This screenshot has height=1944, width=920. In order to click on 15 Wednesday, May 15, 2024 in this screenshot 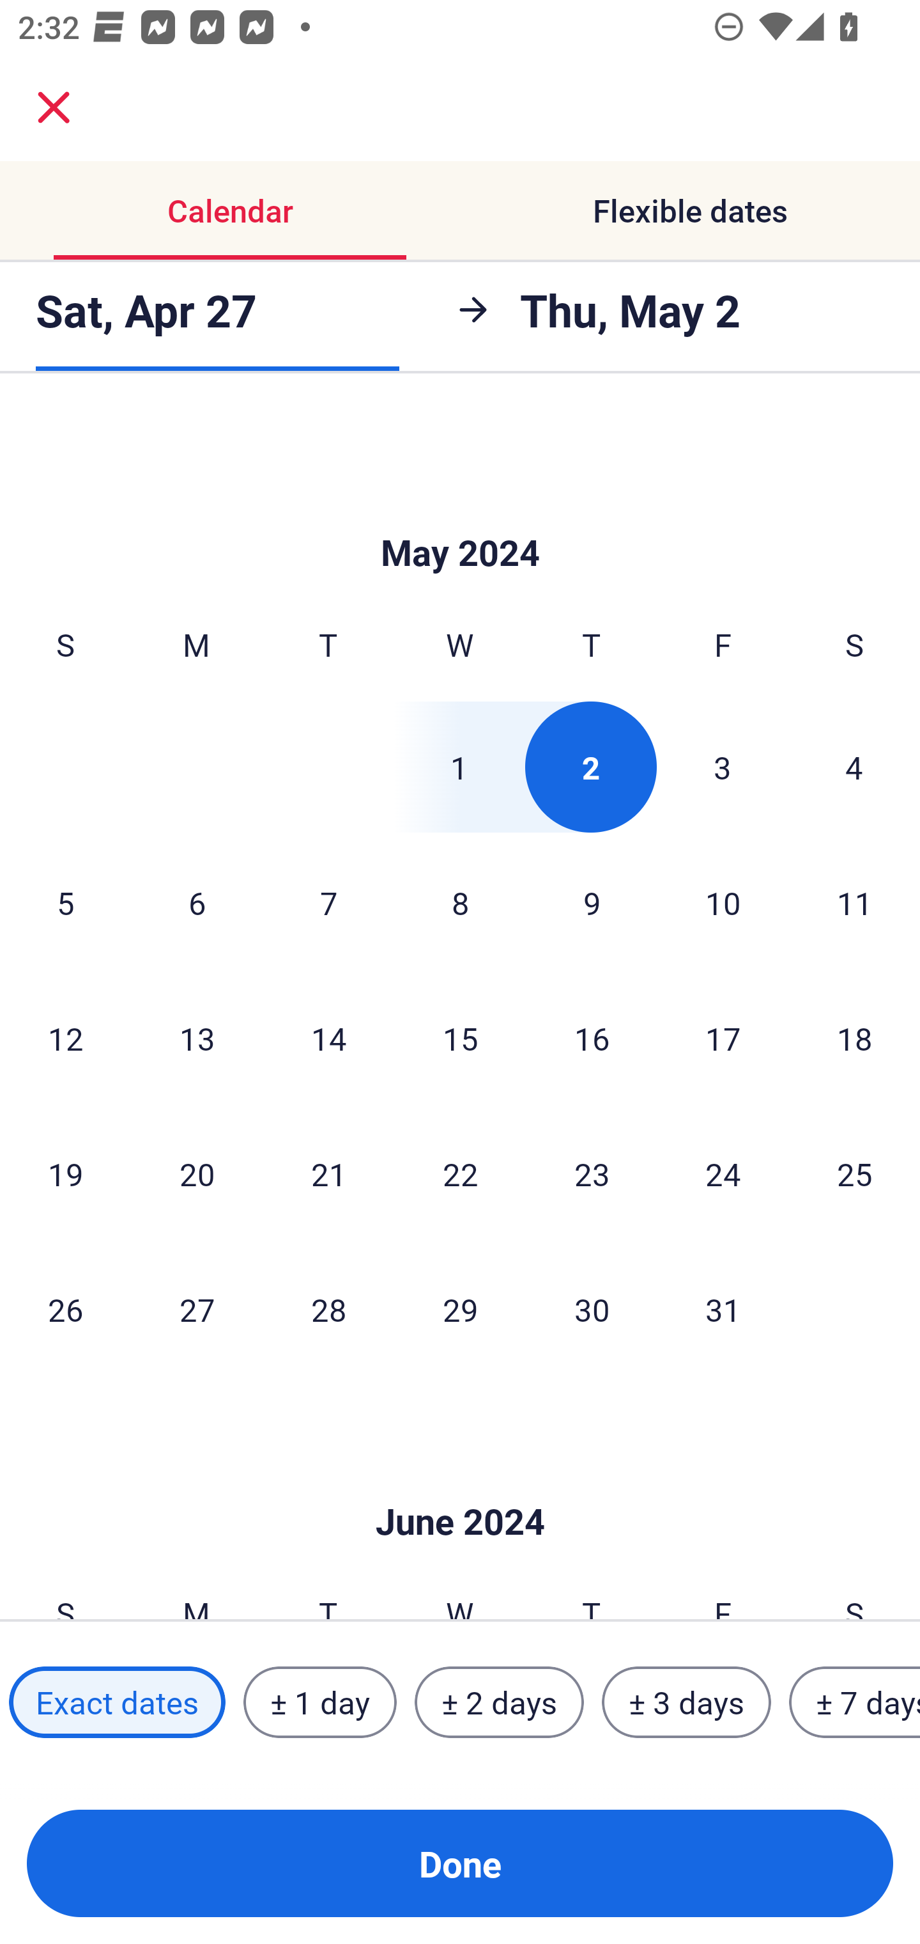, I will do `click(460, 1038)`.